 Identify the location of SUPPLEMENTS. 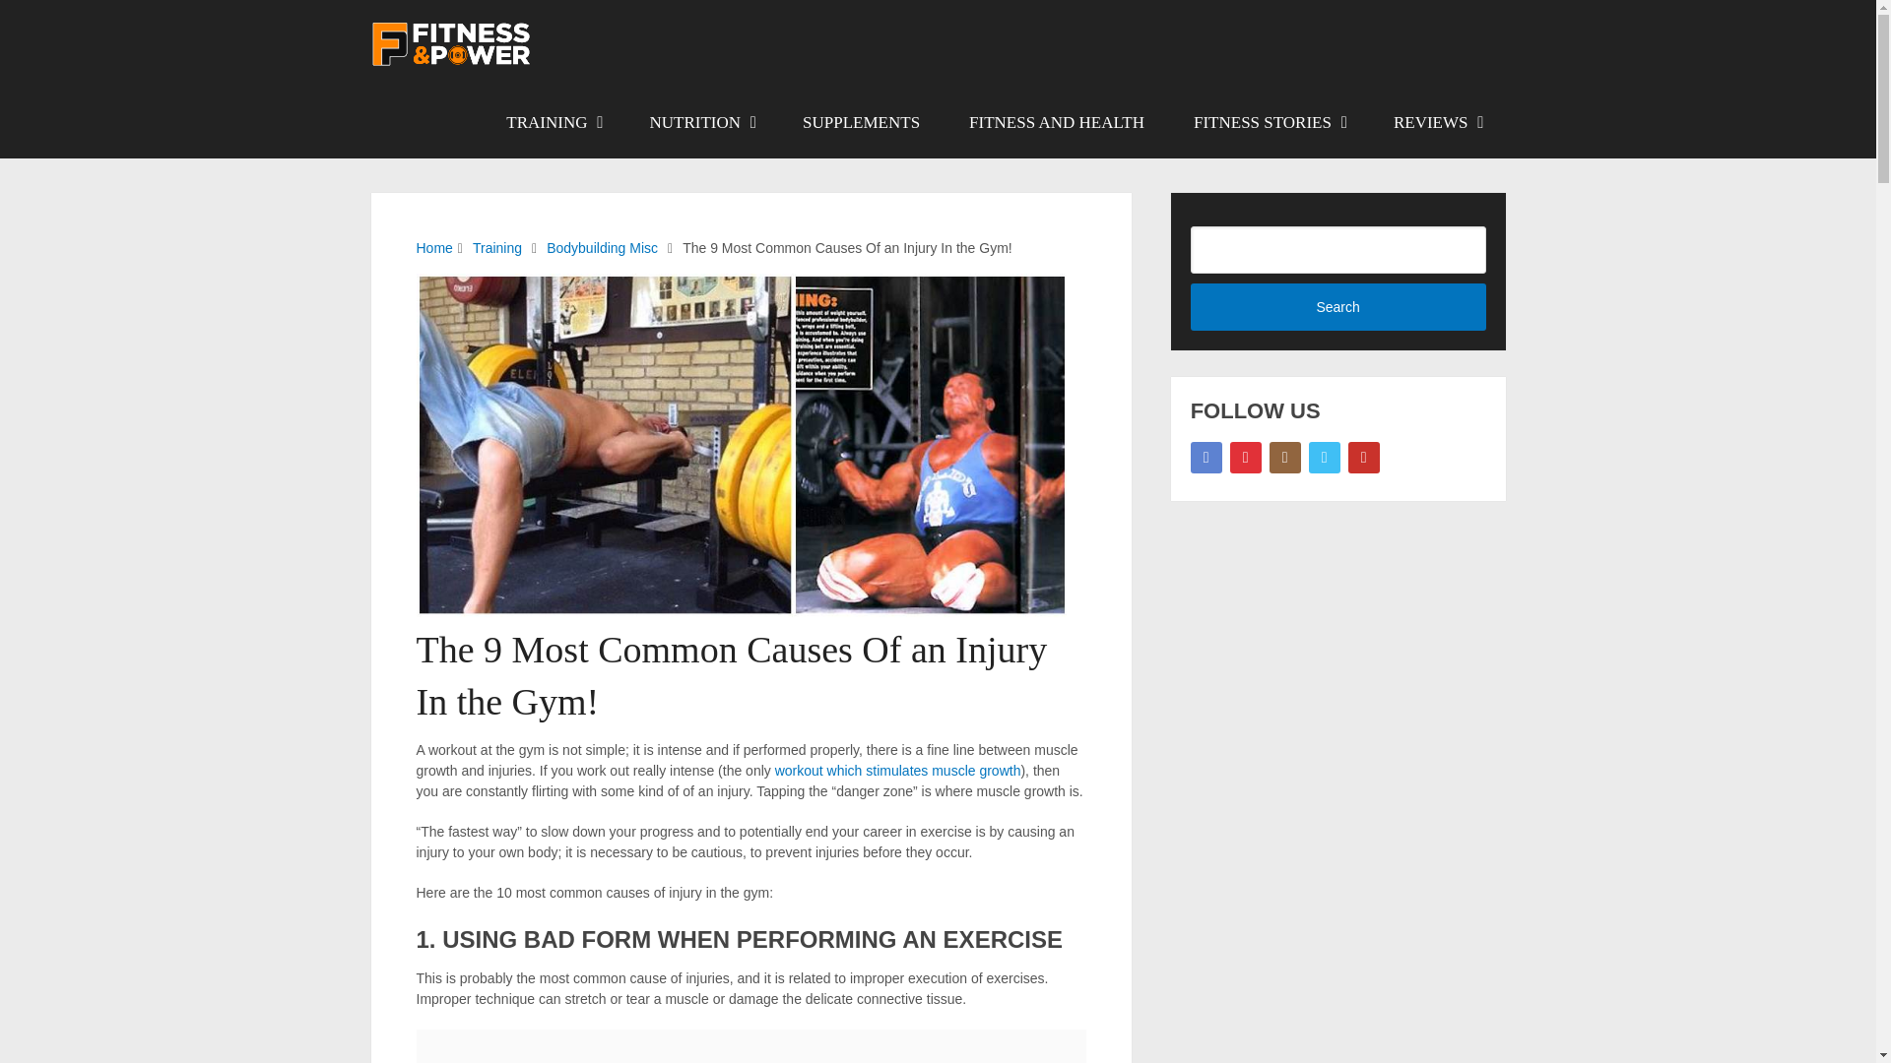
(861, 122).